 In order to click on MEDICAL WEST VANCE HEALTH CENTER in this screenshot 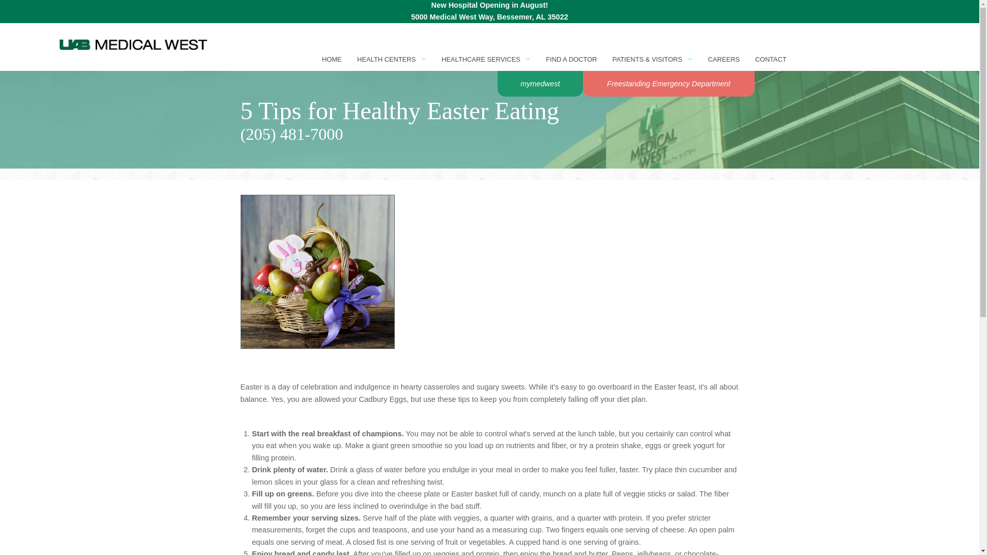, I will do `click(392, 460)`.